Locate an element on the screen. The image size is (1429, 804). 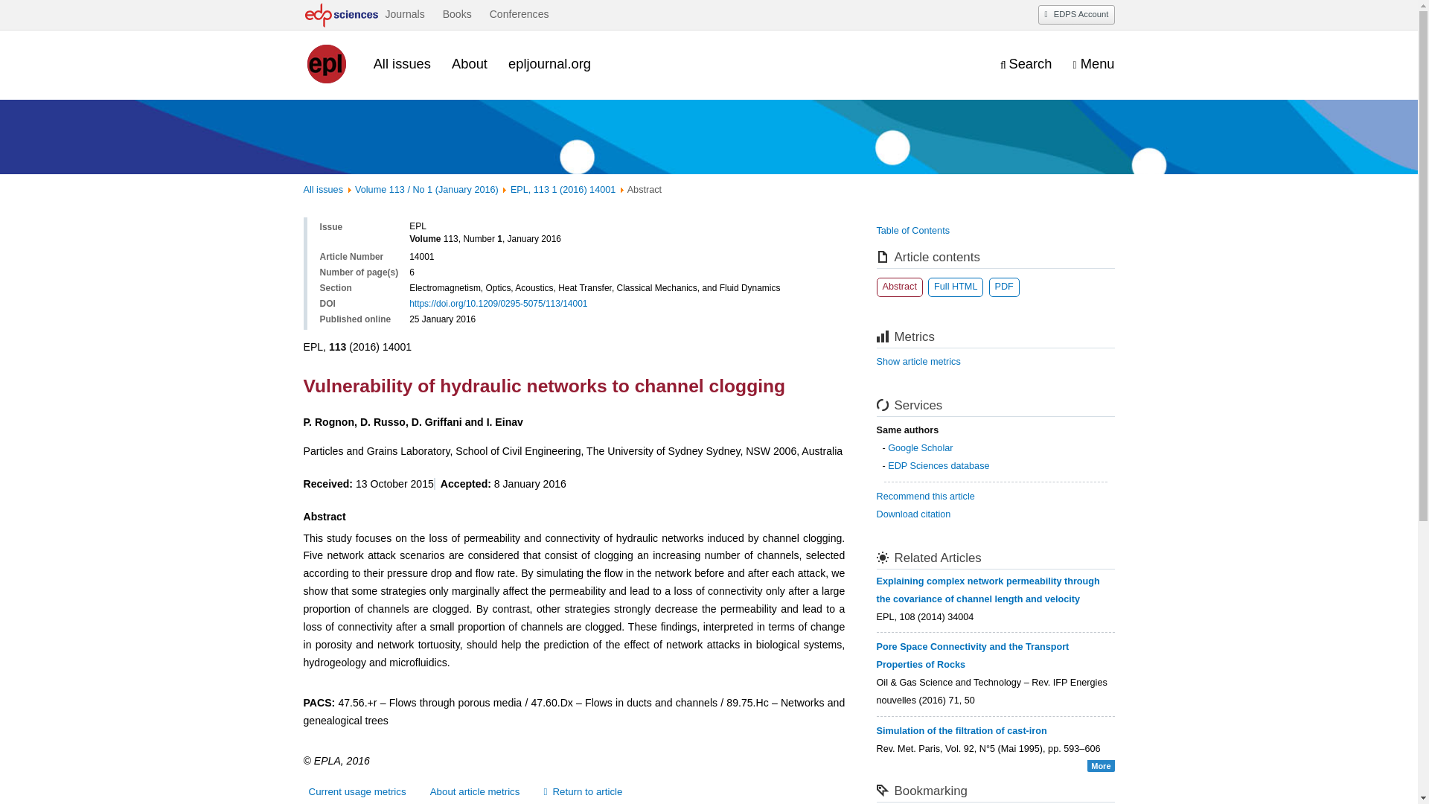
Journals is located at coordinates (404, 15).